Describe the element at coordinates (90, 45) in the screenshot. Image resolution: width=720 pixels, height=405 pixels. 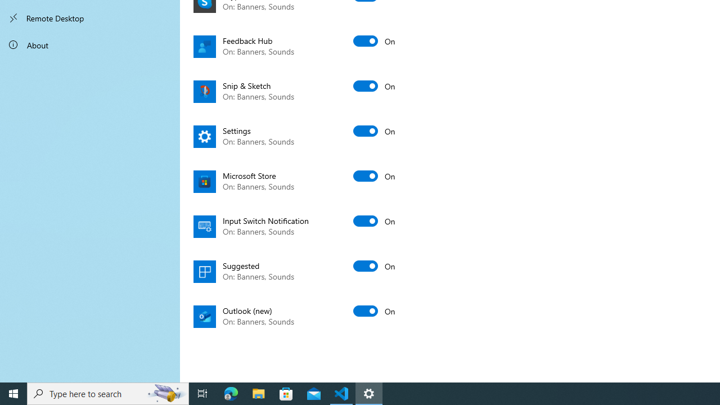
I see `About` at that location.